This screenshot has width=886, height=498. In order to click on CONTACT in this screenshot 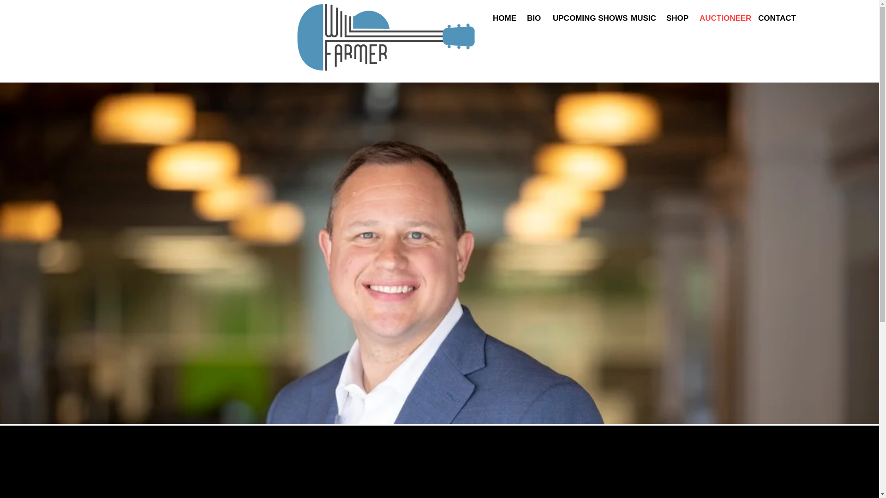, I will do `click(774, 18)`.